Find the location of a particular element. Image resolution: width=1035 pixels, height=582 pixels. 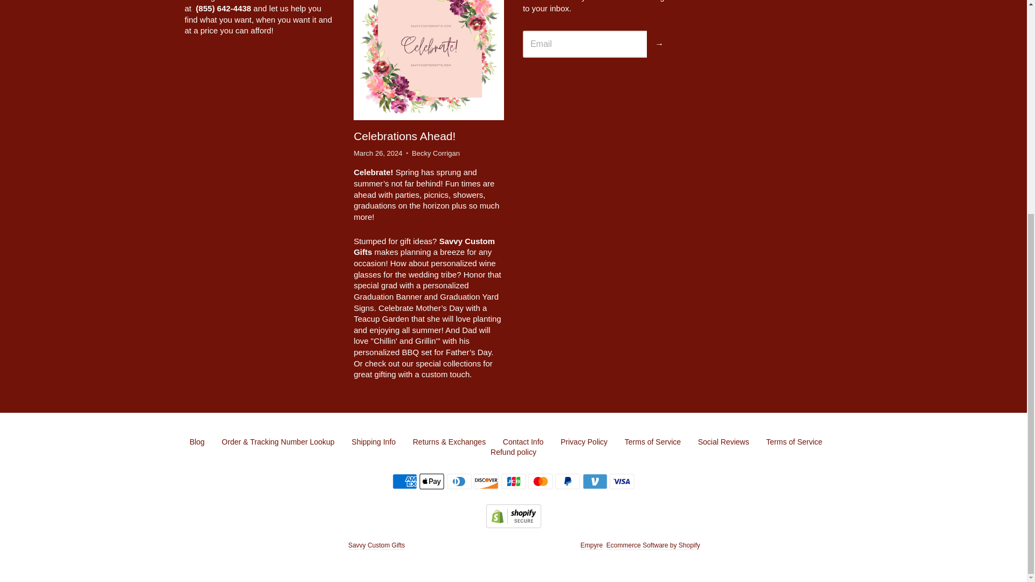

Visa is located at coordinates (622, 482).